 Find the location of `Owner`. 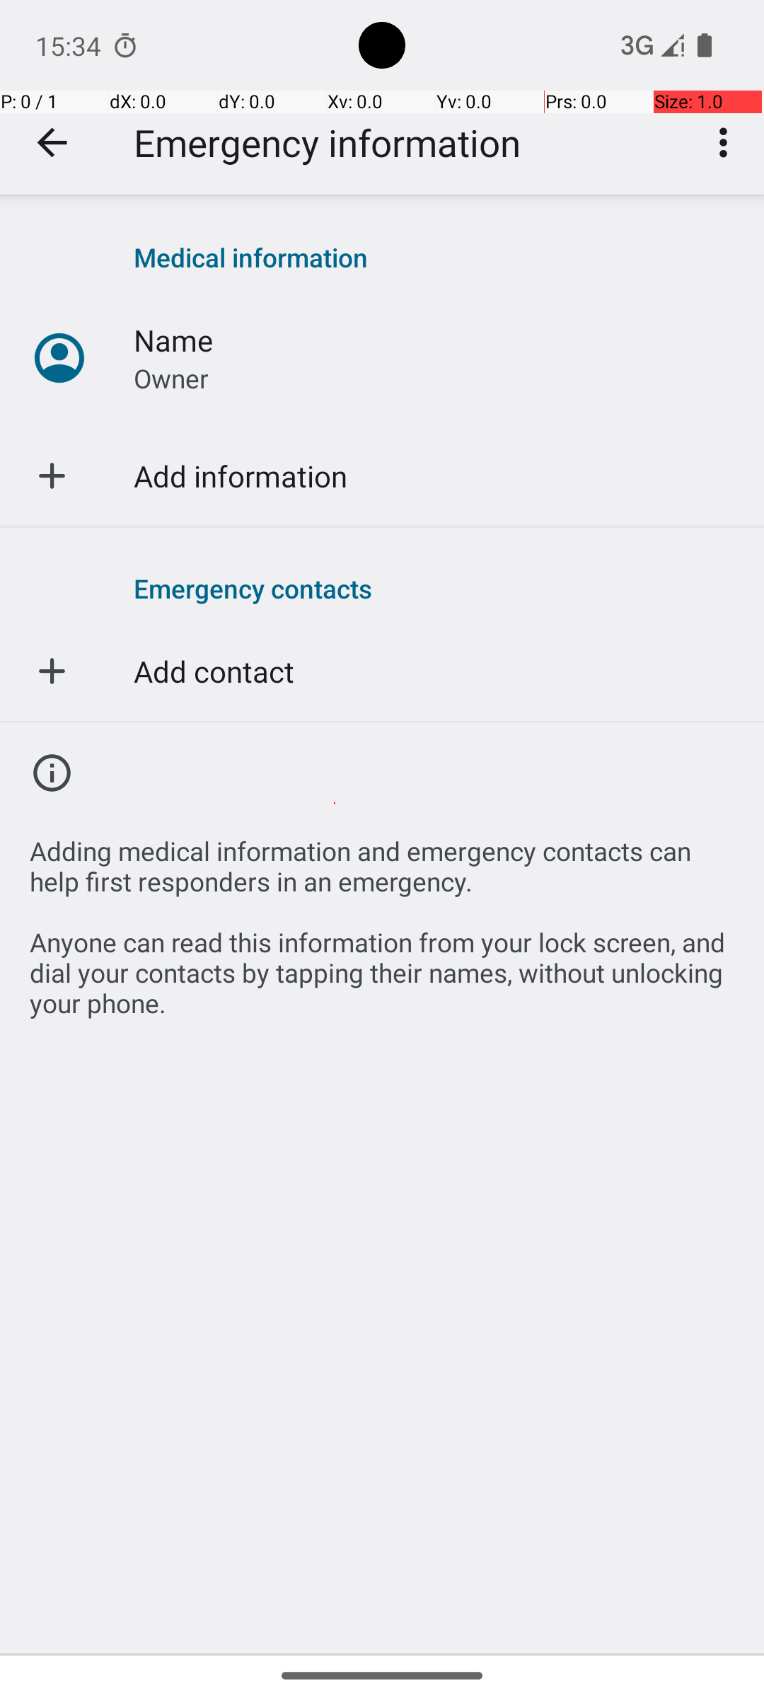

Owner is located at coordinates (171, 378).